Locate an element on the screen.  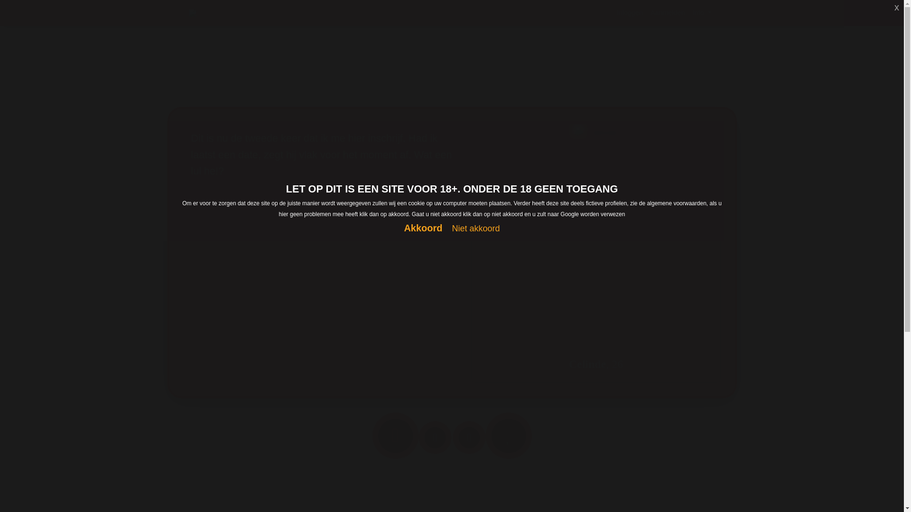
Info is located at coordinates (702, 13).